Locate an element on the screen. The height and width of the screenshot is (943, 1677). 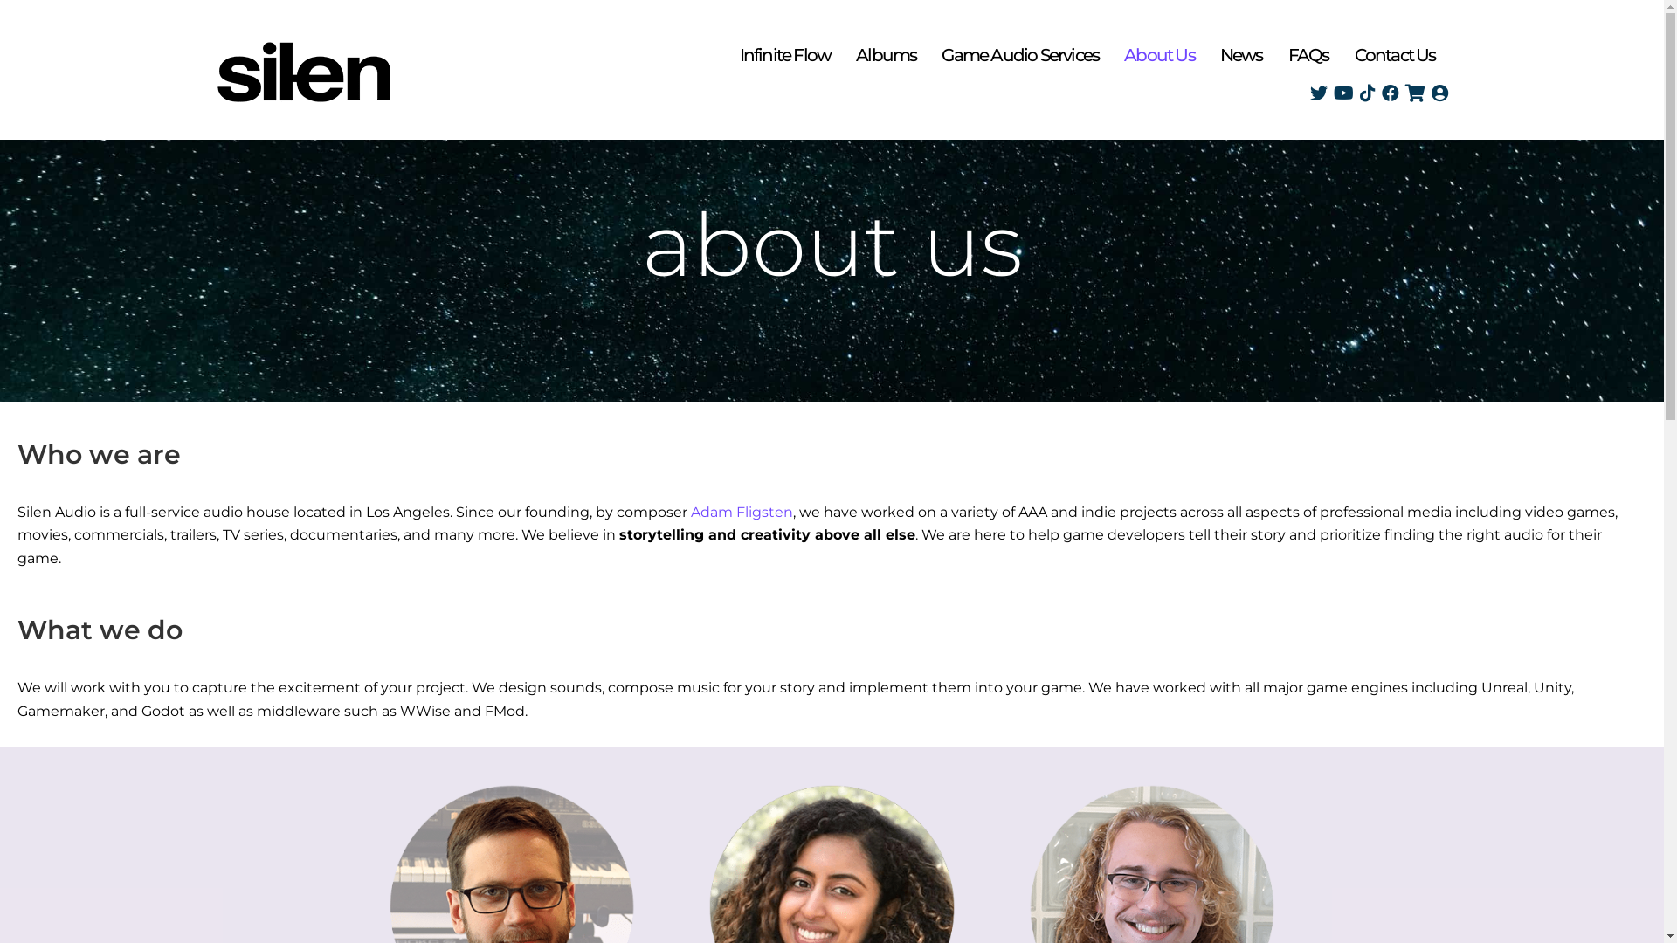
FAQs is located at coordinates (1308, 54).